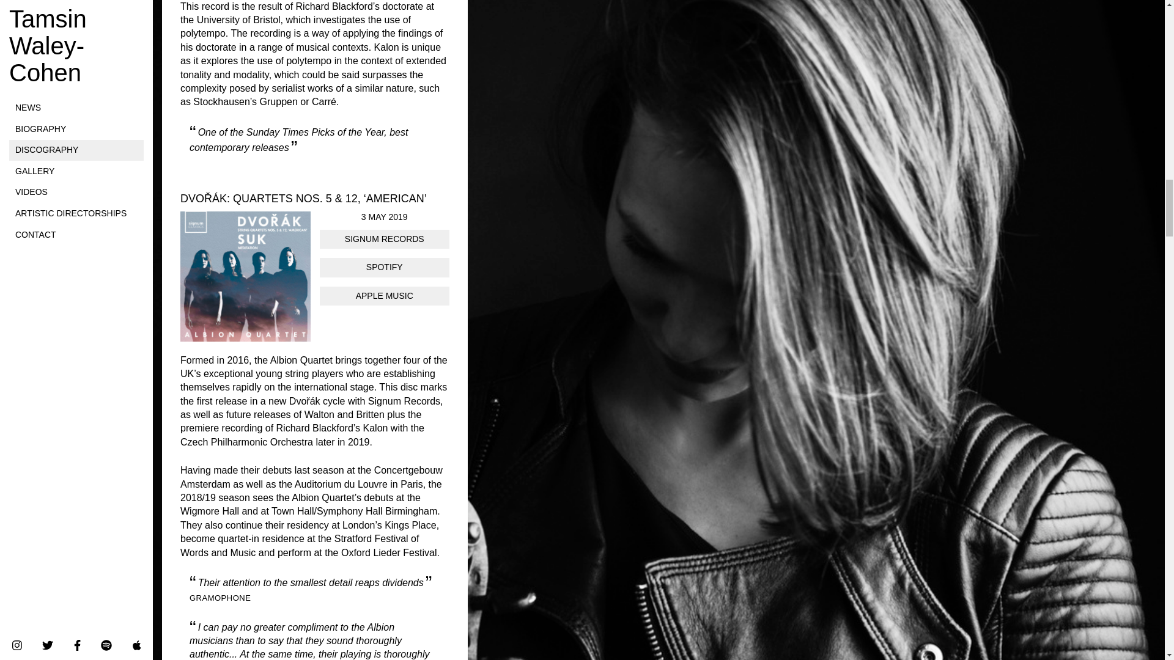 The height and width of the screenshot is (660, 1174). I want to click on SPOTIFY, so click(384, 268).